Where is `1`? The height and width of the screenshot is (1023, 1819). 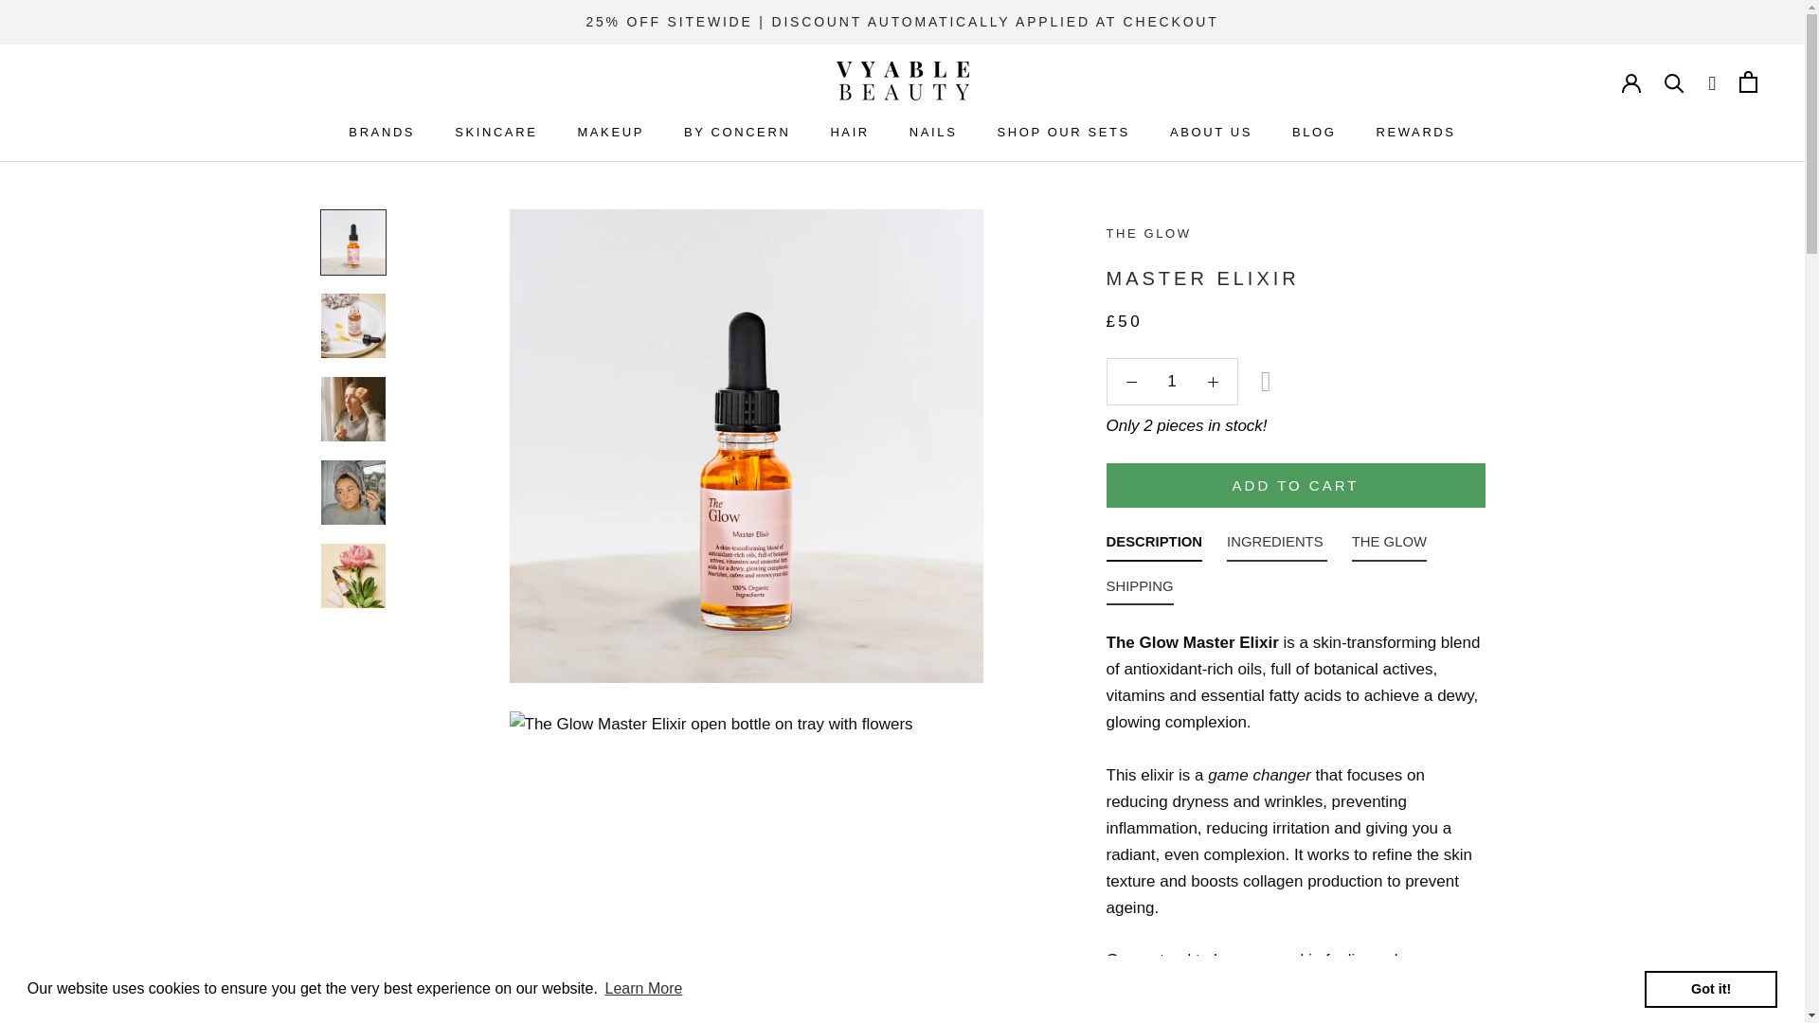 1 is located at coordinates (1172, 381).